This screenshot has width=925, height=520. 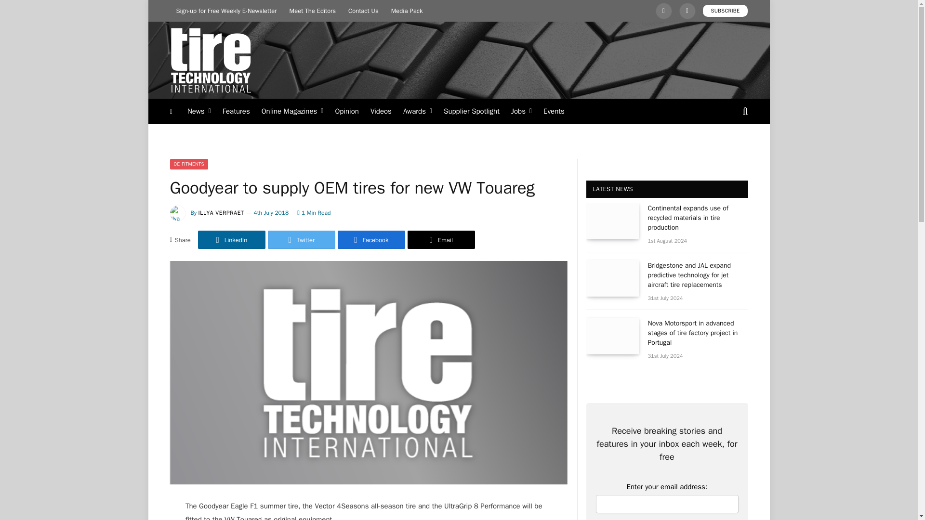 What do you see at coordinates (210, 60) in the screenshot?
I see `Tire Technology International` at bounding box center [210, 60].